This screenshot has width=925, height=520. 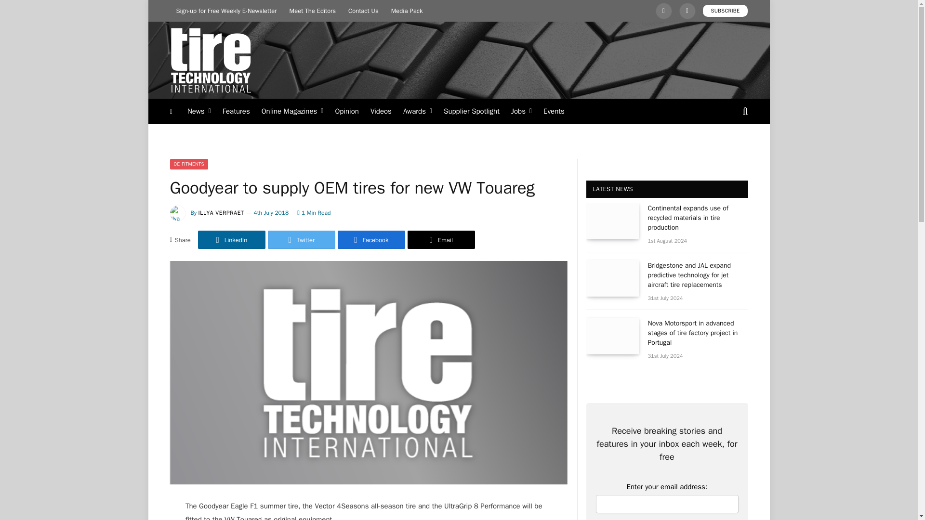 What do you see at coordinates (210, 60) in the screenshot?
I see `Tire Technology International` at bounding box center [210, 60].